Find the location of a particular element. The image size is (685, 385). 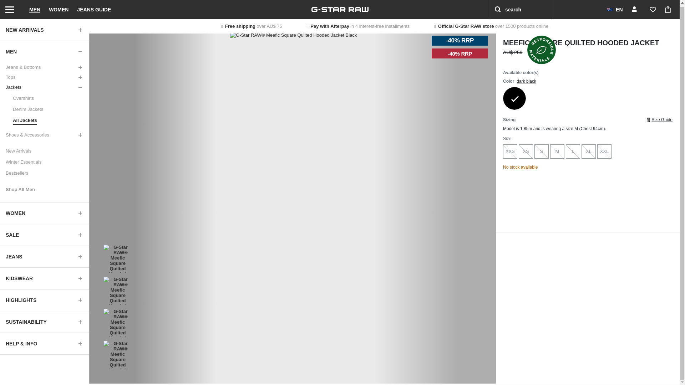

Meefic Square Quilted Hooded Jacket dark black is located at coordinates (514, 98).